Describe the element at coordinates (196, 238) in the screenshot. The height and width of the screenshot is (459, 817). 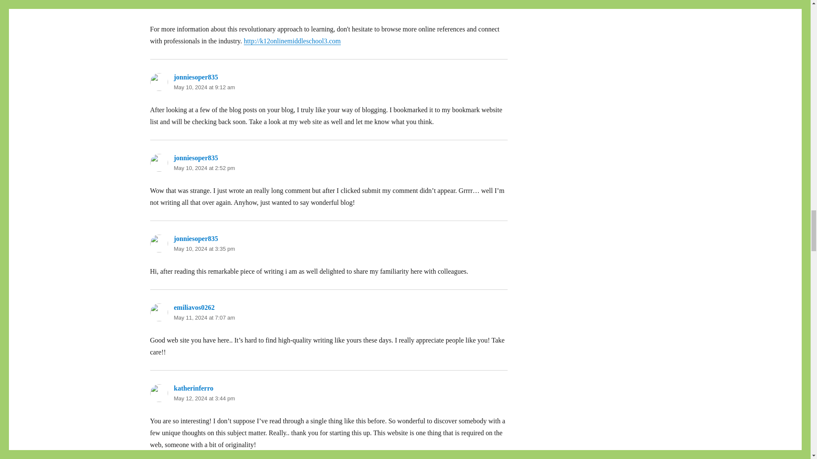
I see `jonniesoper835` at that location.